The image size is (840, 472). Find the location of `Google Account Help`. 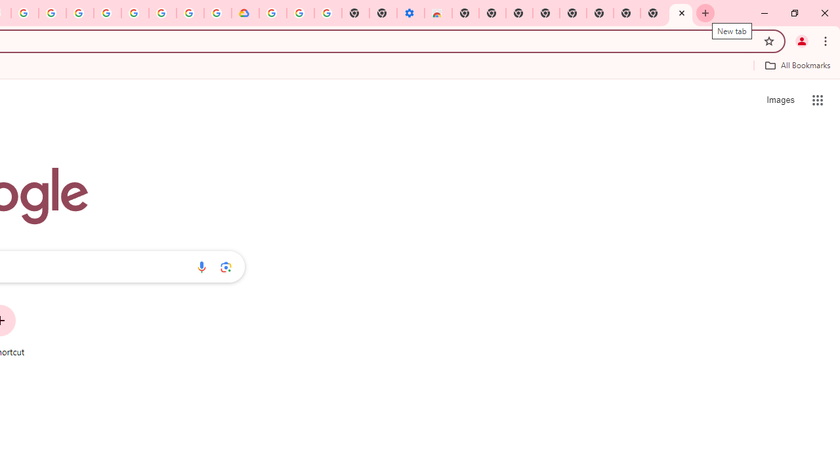

Google Account Help is located at coordinates (300, 13).